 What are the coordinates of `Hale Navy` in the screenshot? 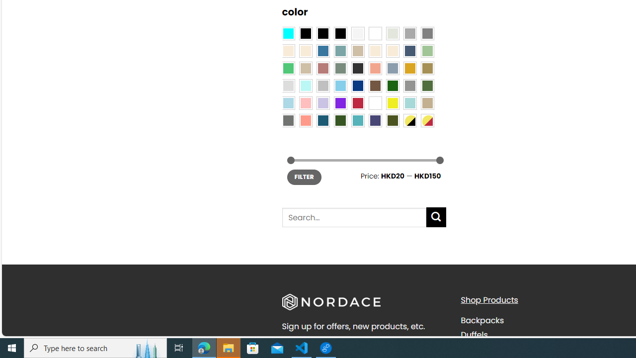 It's located at (409, 51).